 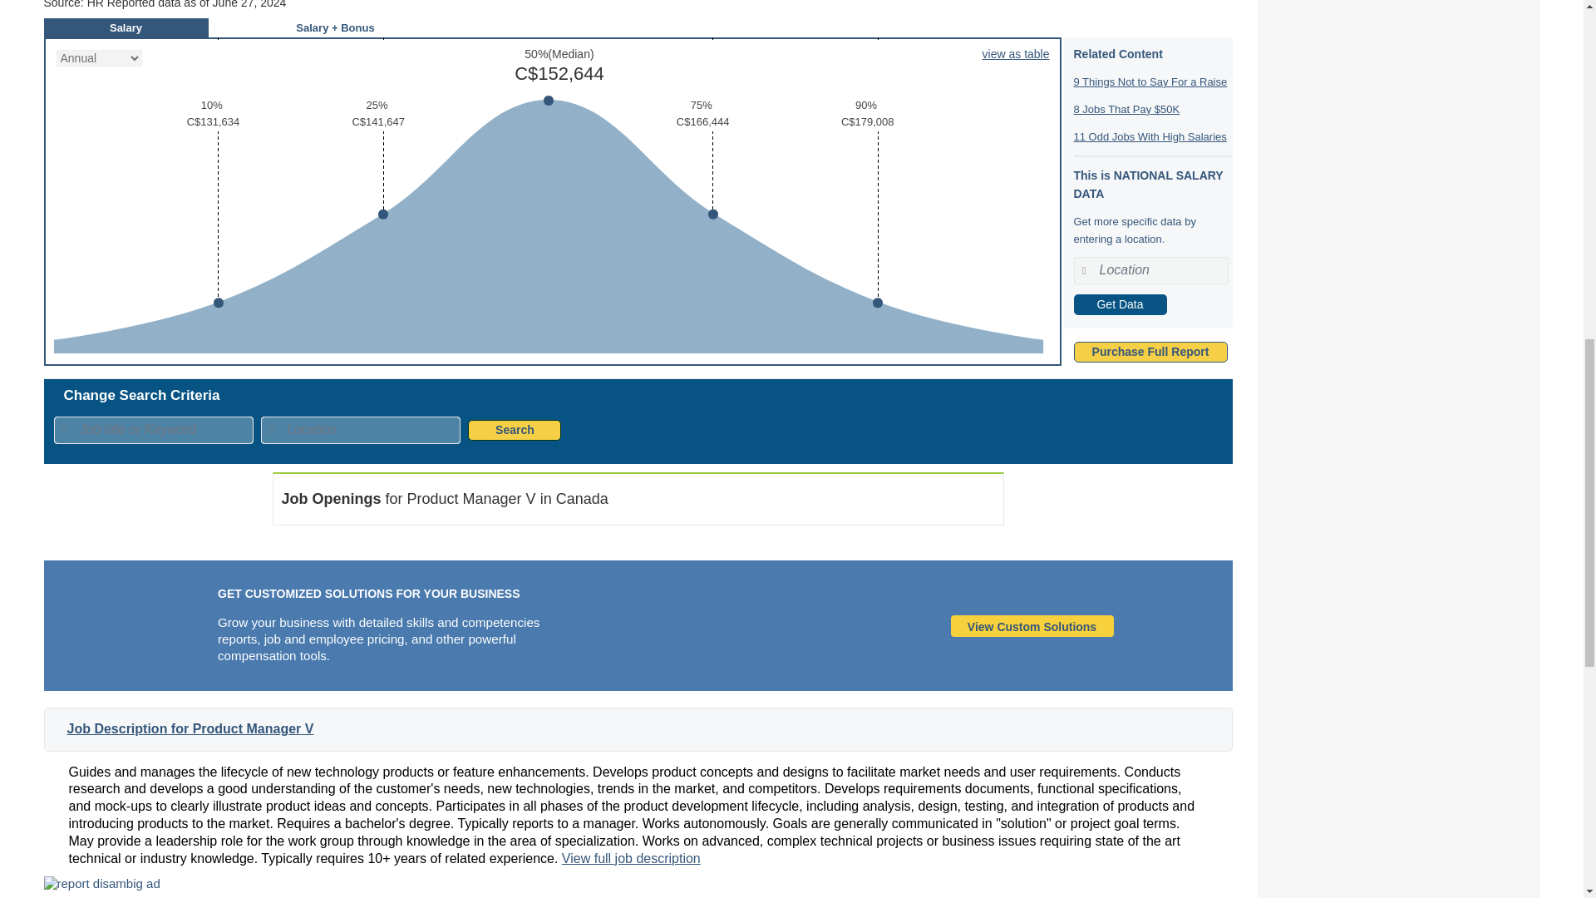 What do you see at coordinates (514, 431) in the screenshot?
I see `Search` at bounding box center [514, 431].